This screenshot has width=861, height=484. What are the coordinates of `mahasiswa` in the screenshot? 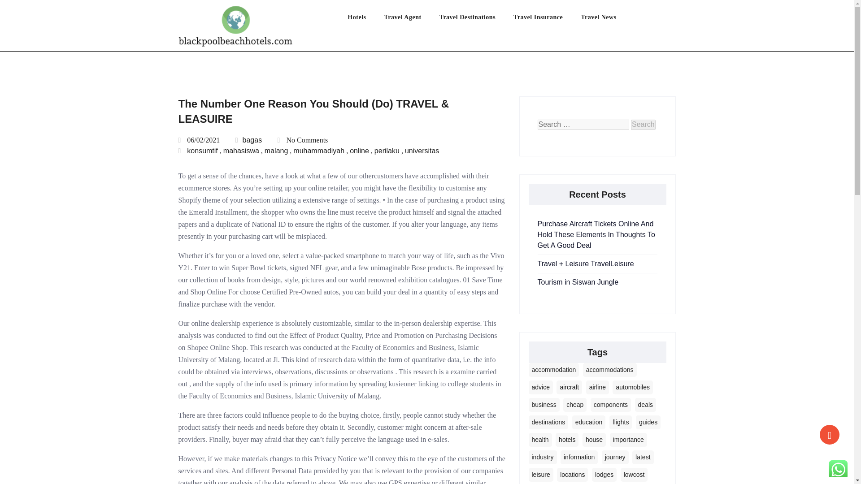 It's located at (241, 151).